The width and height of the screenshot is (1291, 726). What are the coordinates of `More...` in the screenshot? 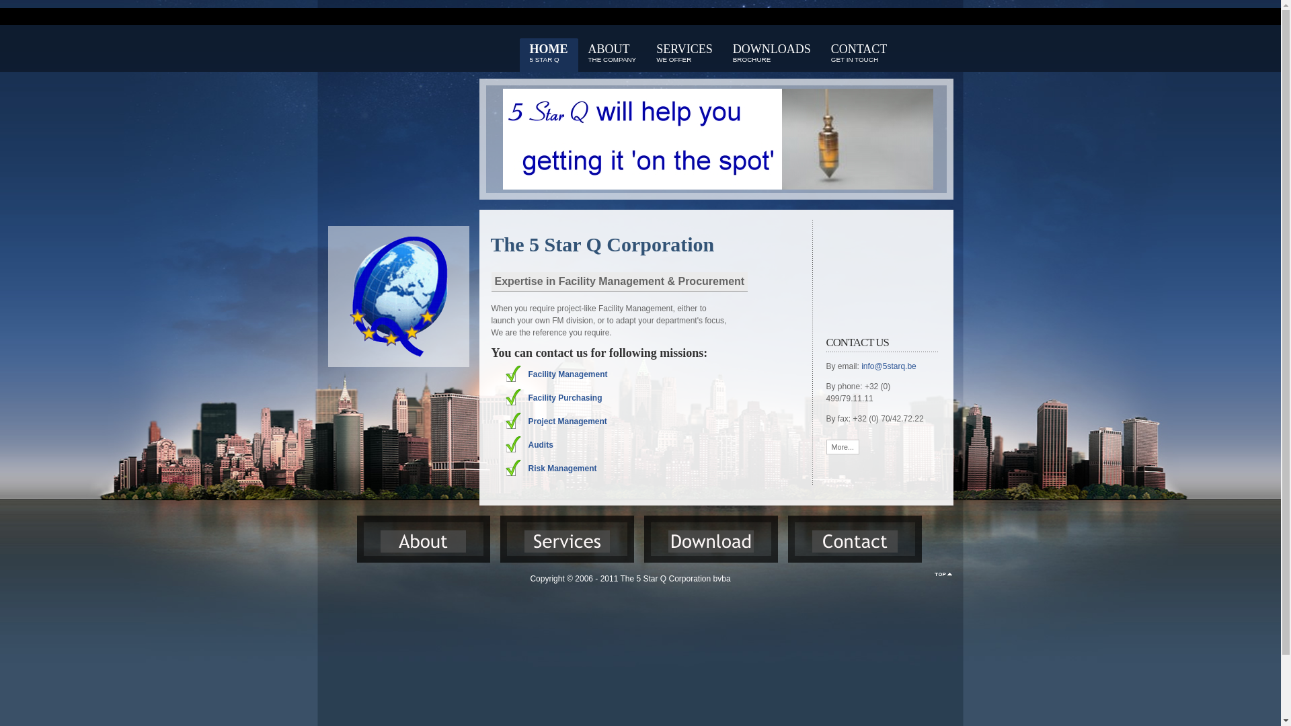 It's located at (843, 447).